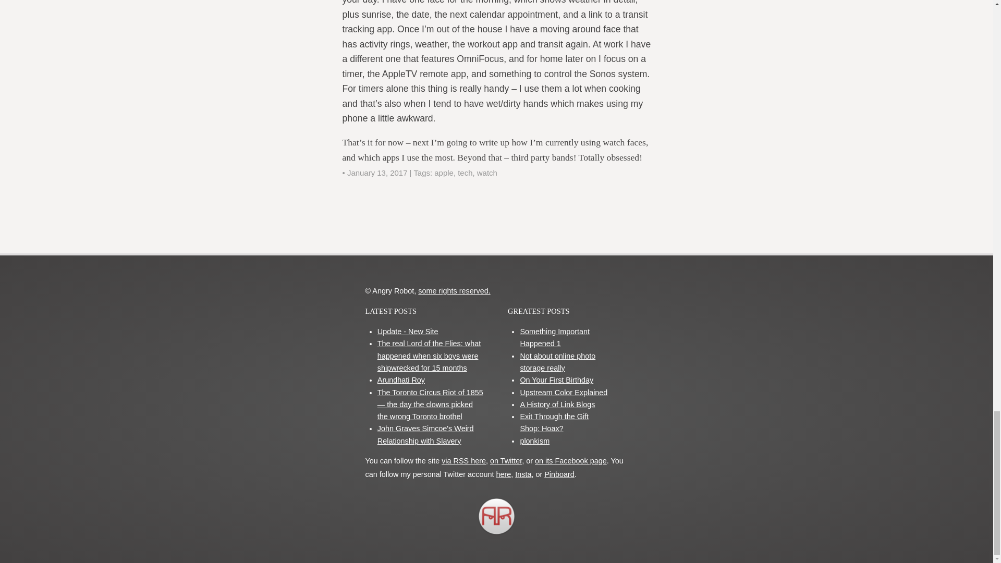 The image size is (1001, 563). Describe the element at coordinates (444, 173) in the screenshot. I see `apple` at that location.